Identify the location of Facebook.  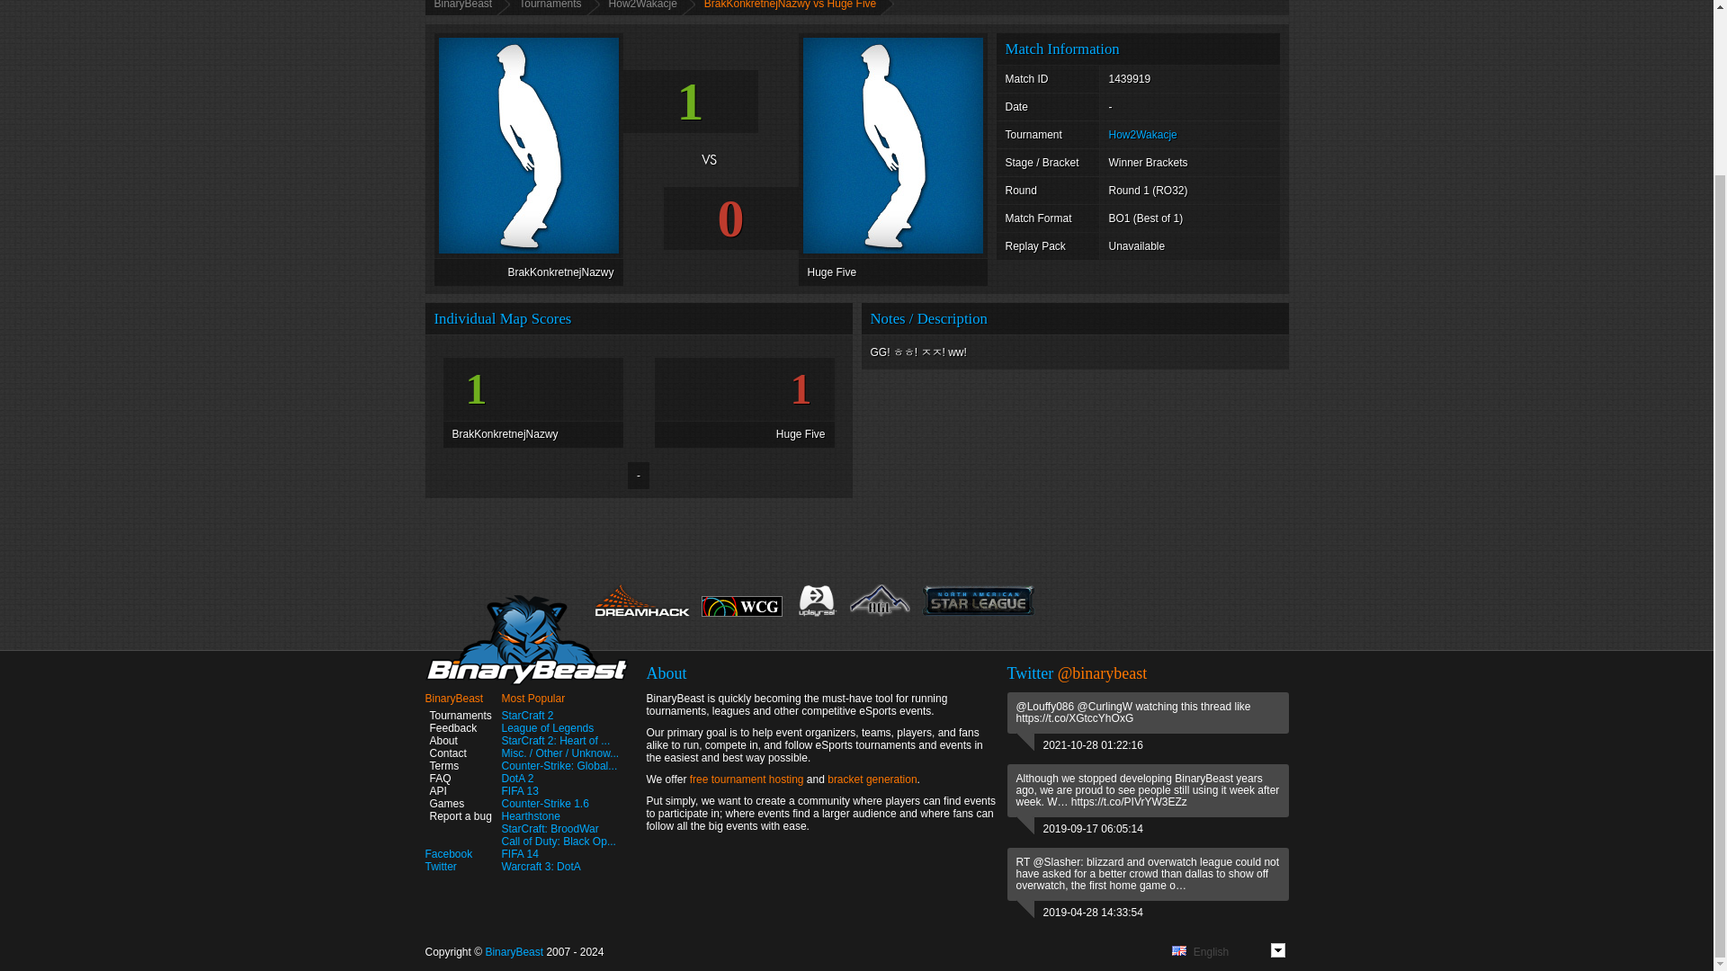
(448, 853).